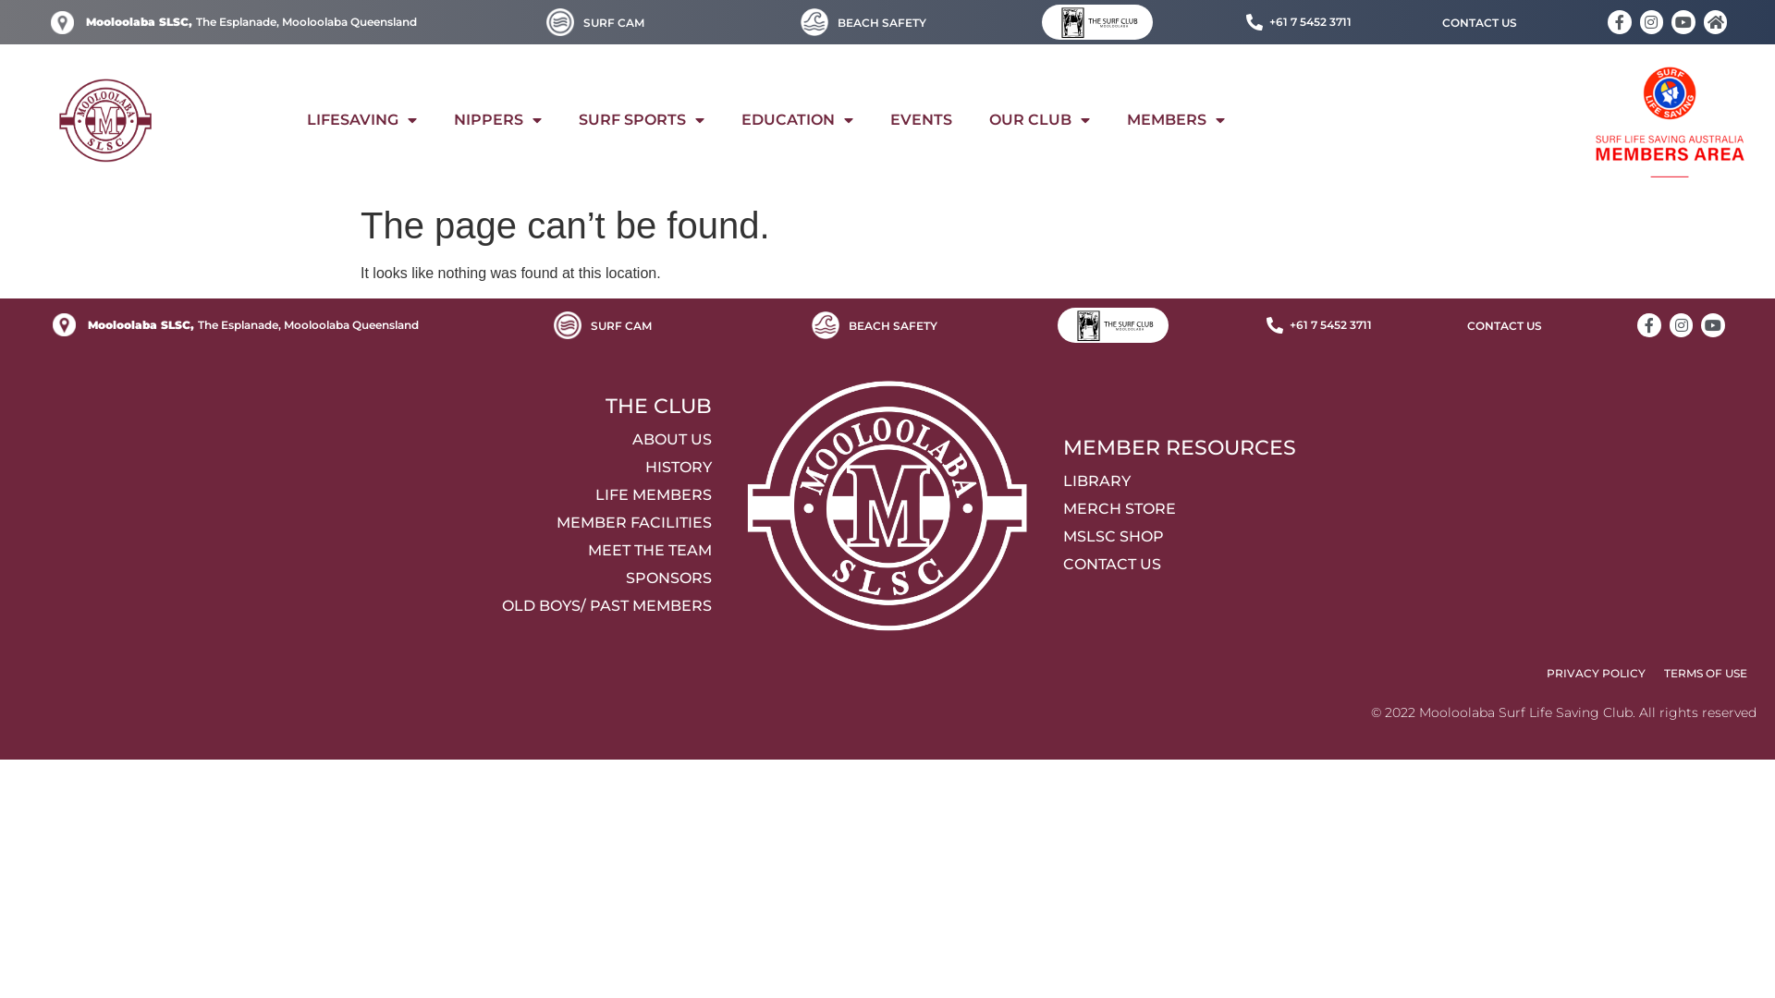  I want to click on SPONSORS, so click(361, 578).